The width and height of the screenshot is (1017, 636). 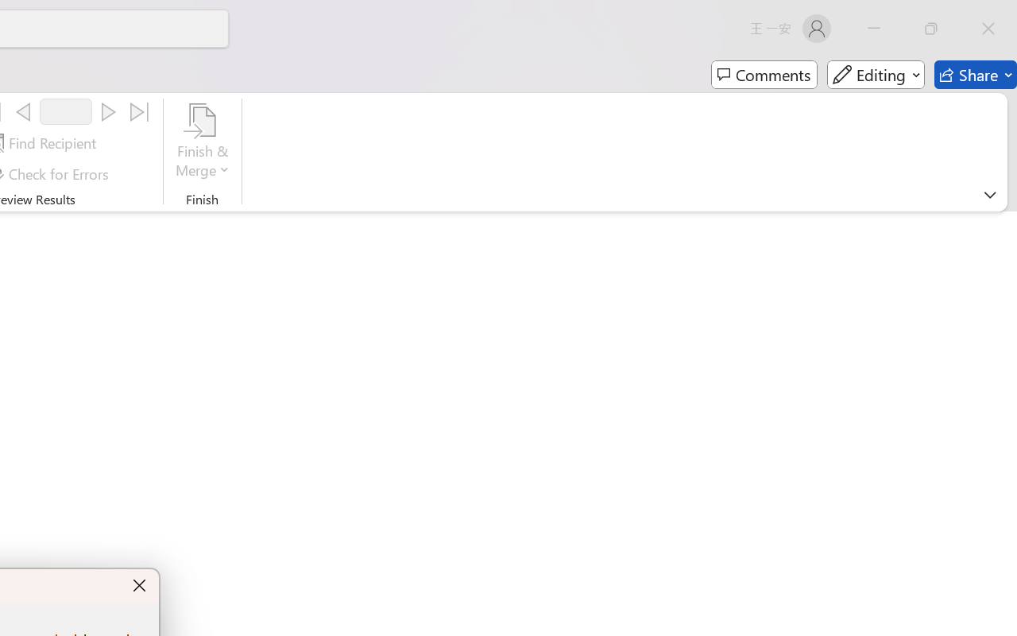 I want to click on Last, so click(x=140, y=112).